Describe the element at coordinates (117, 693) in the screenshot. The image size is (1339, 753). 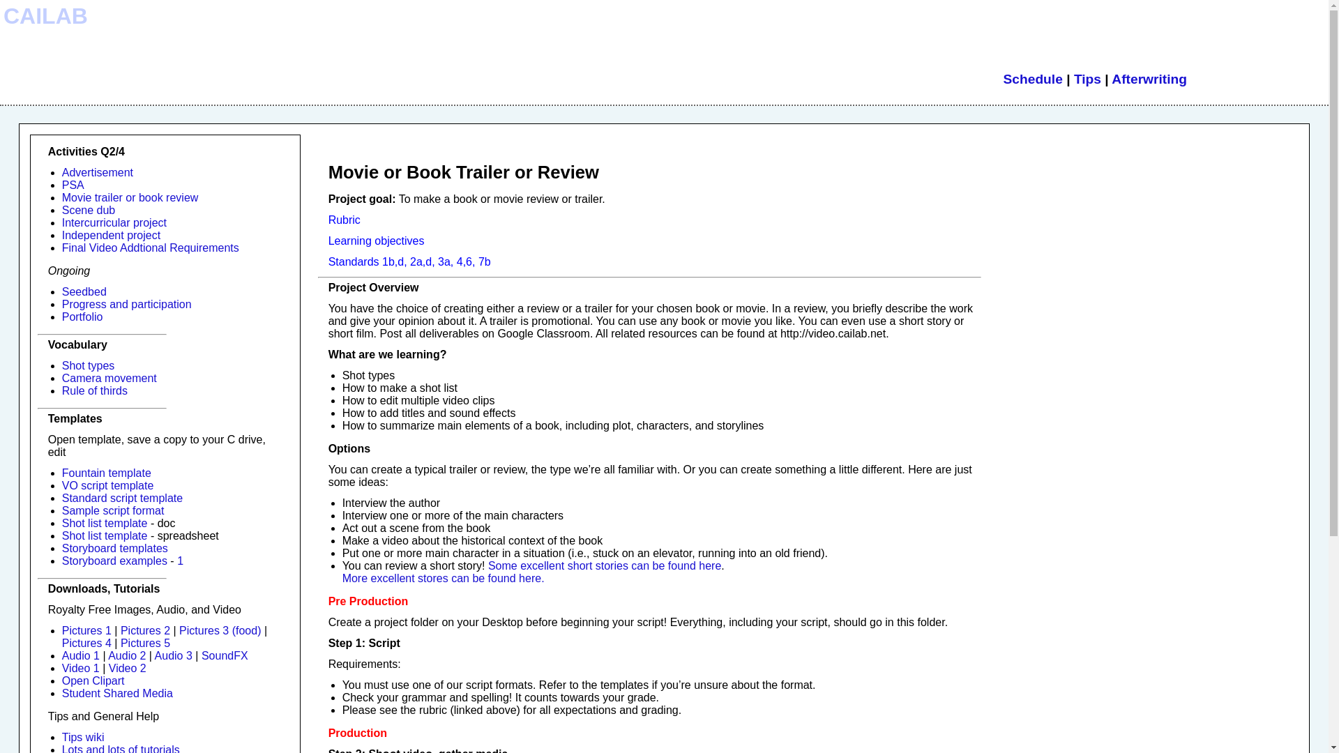
I see `Student Shared Media` at that location.